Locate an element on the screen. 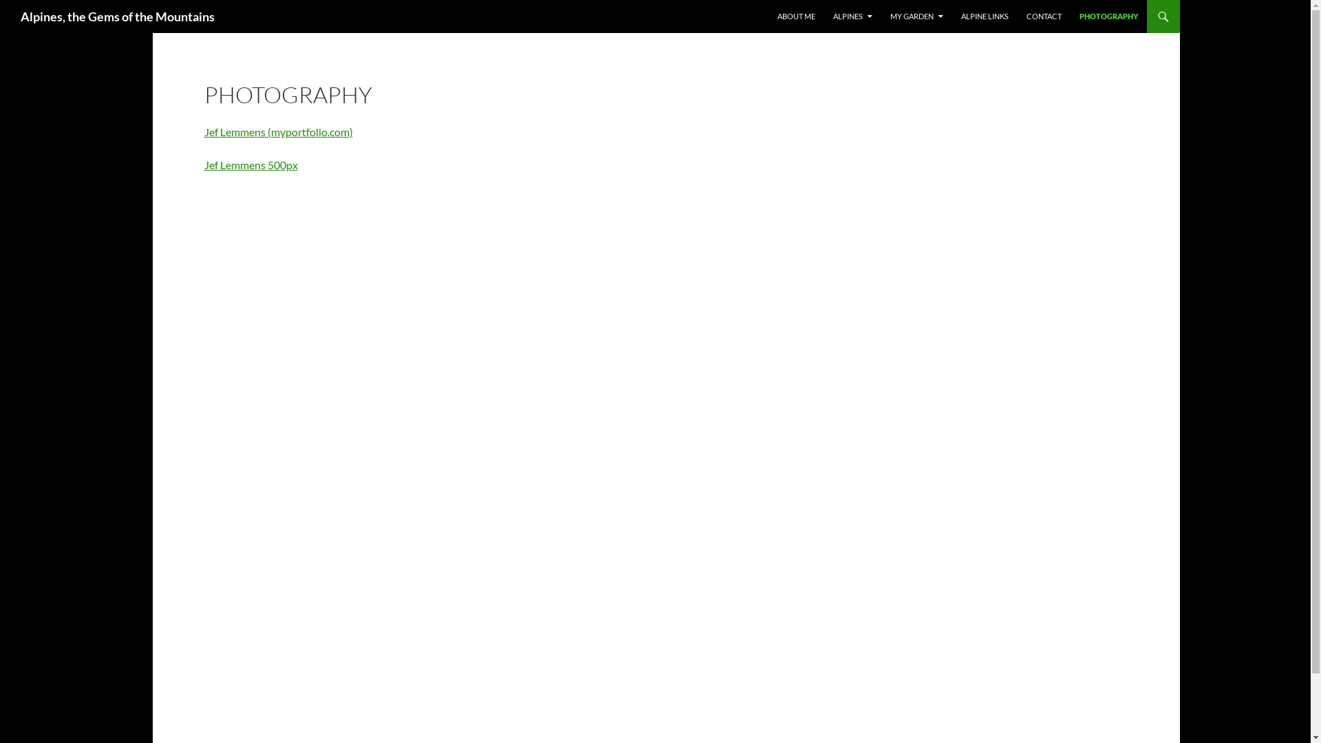 The width and height of the screenshot is (1321, 743). ALPINES is located at coordinates (852, 17).